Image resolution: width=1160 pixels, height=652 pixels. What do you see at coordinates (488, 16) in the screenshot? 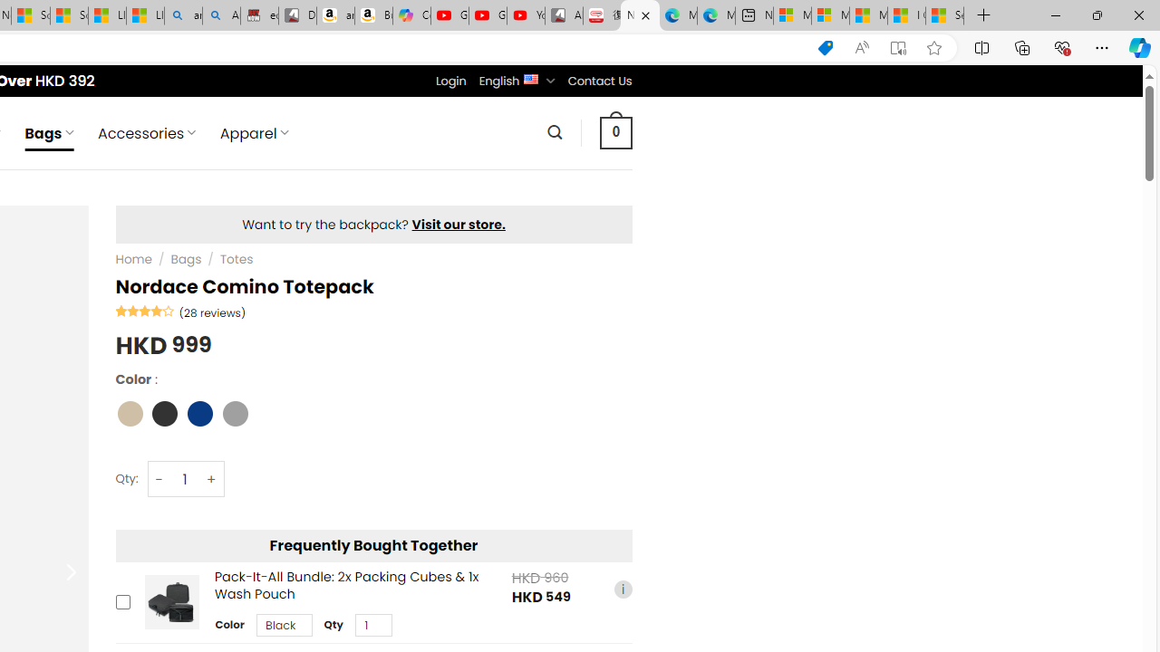
I see `Gloom - YouTube` at bounding box center [488, 16].